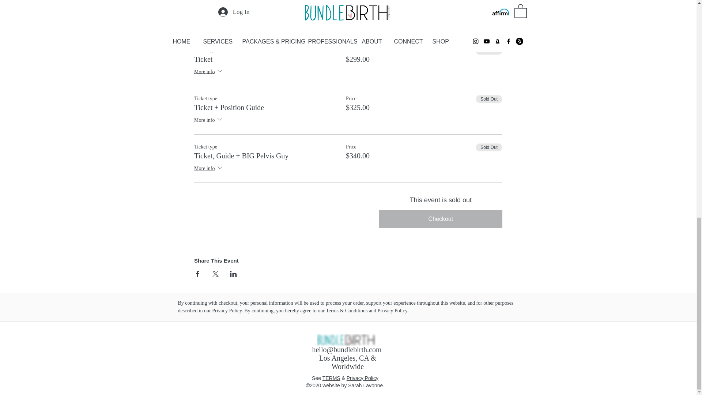  I want to click on TERMS, so click(331, 378).